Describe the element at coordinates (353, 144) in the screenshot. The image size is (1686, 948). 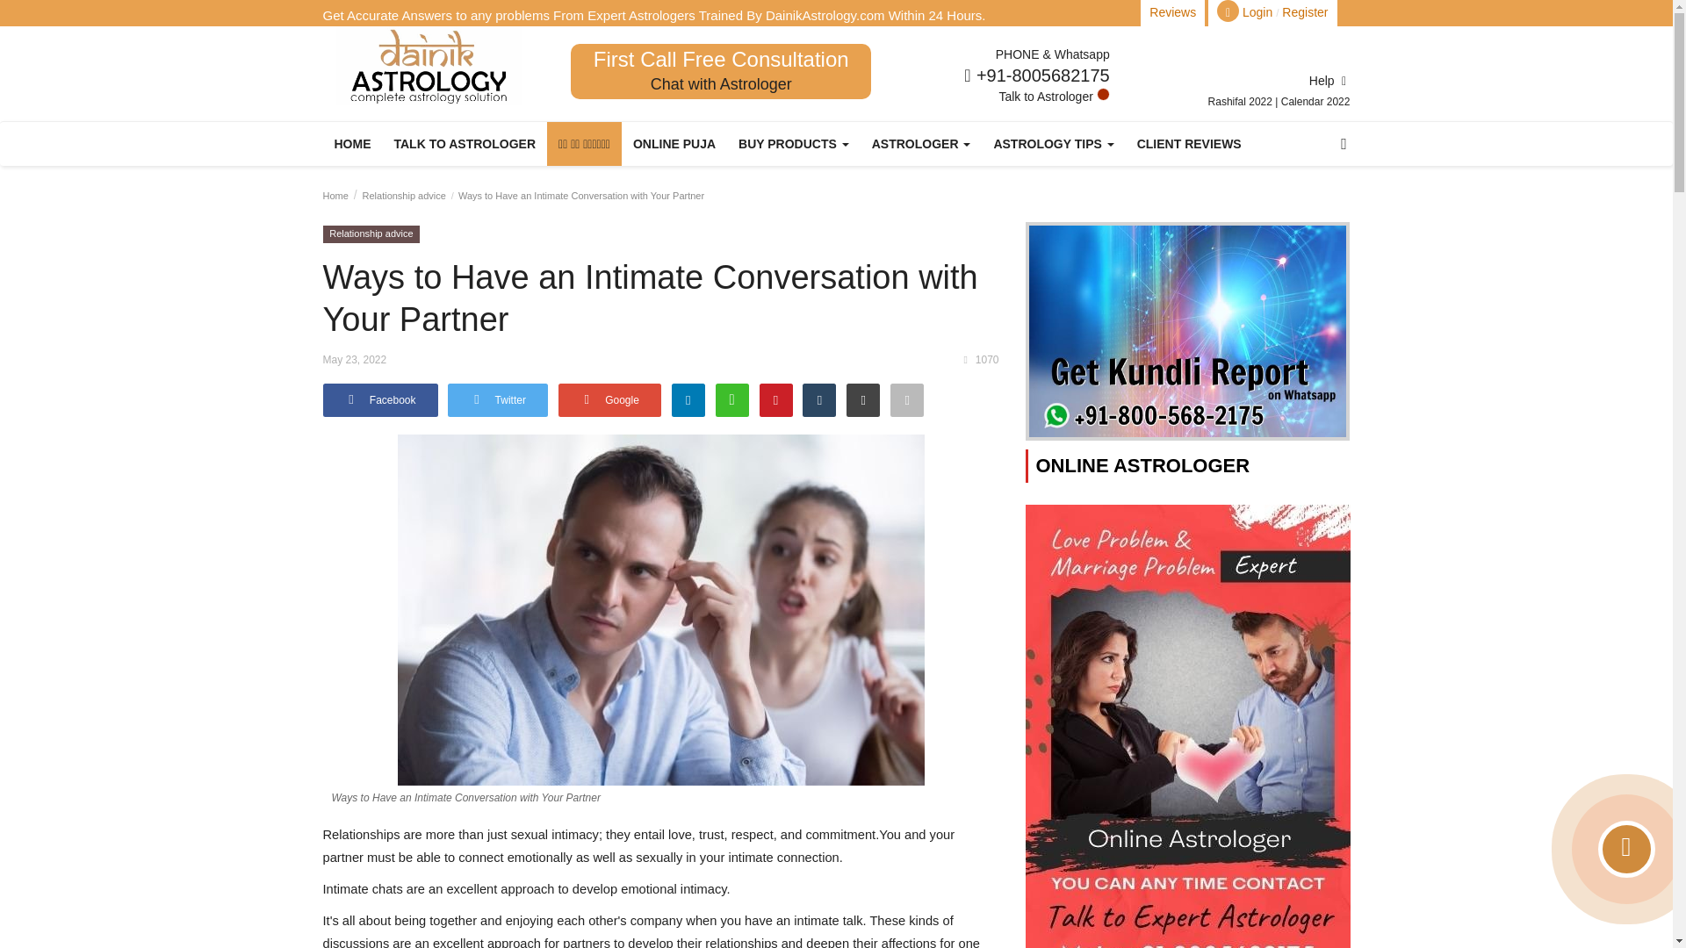
I see `HOME` at that location.